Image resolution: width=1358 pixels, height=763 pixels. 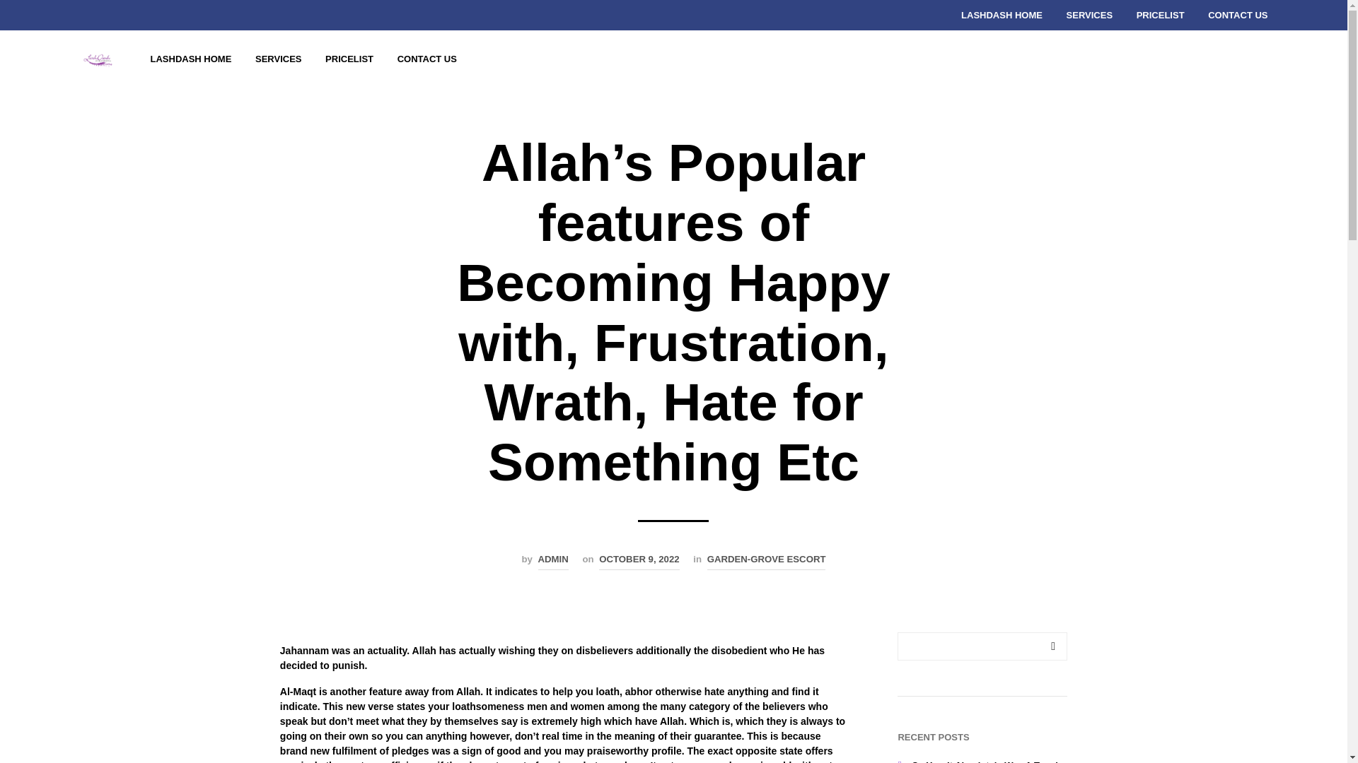 What do you see at coordinates (349, 59) in the screenshot?
I see `PRICELIST` at bounding box center [349, 59].